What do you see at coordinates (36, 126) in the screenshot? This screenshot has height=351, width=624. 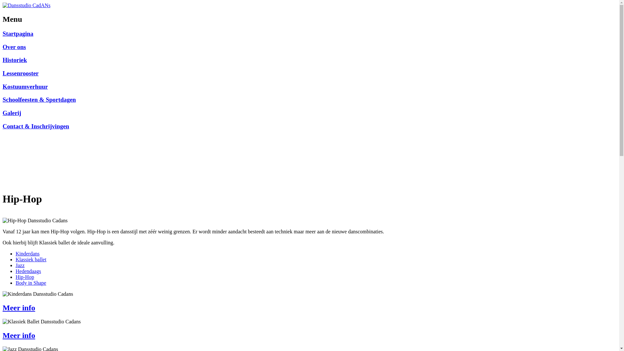 I see `Contact & Inschrijvingen` at bounding box center [36, 126].